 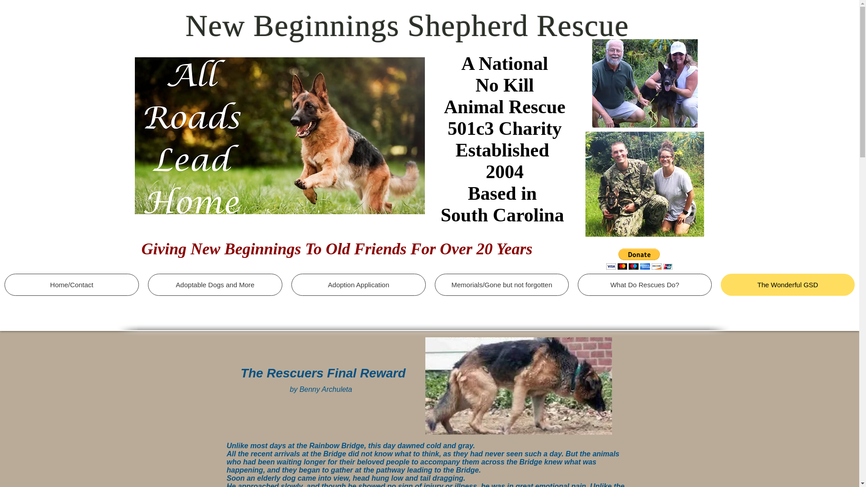 What do you see at coordinates (358, 284) in the screenshot?
I see `Adoption Application` at bounding box center [358, 284].